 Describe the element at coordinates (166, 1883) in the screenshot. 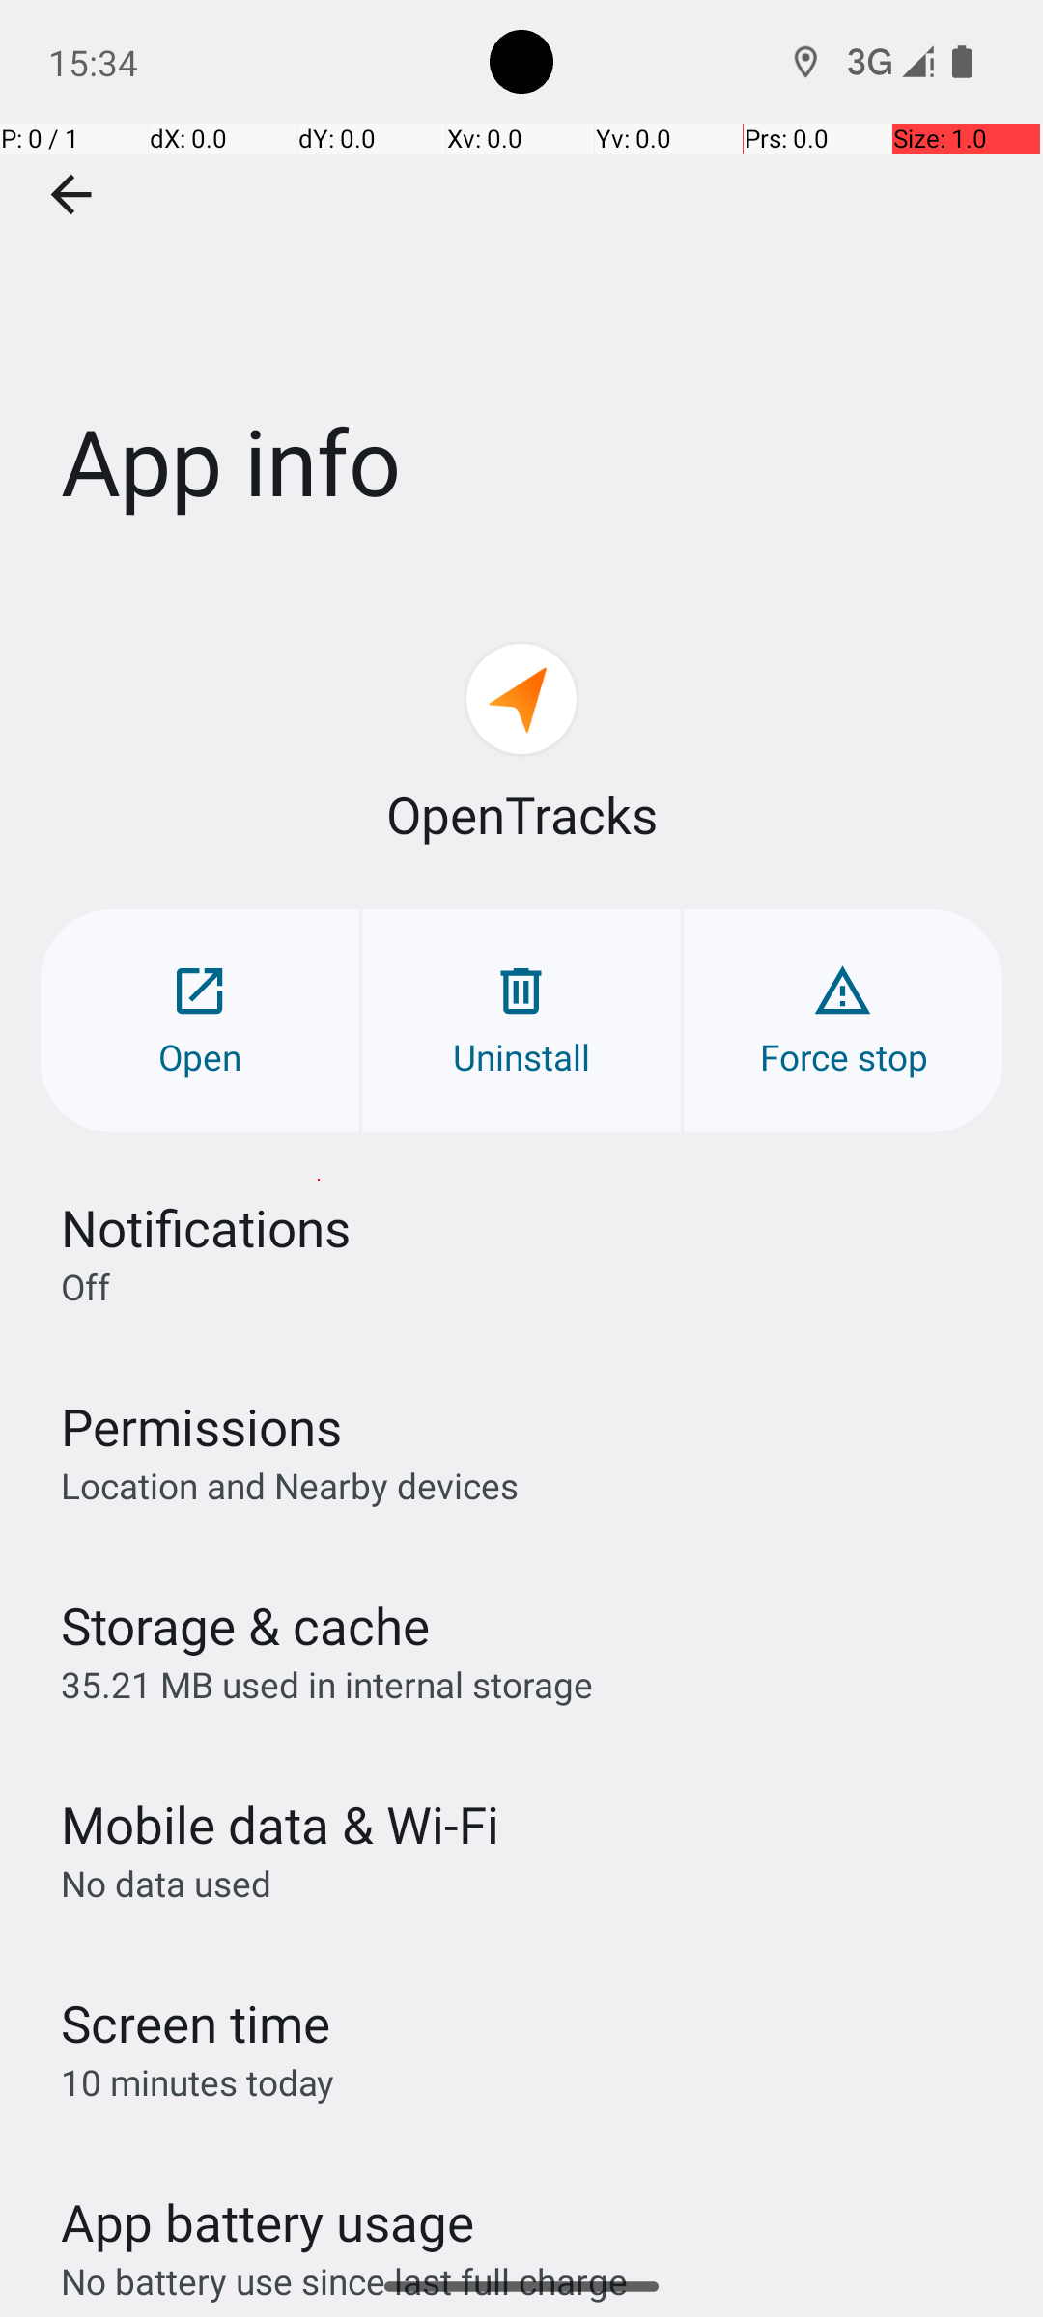

I see `No data used` at that location.